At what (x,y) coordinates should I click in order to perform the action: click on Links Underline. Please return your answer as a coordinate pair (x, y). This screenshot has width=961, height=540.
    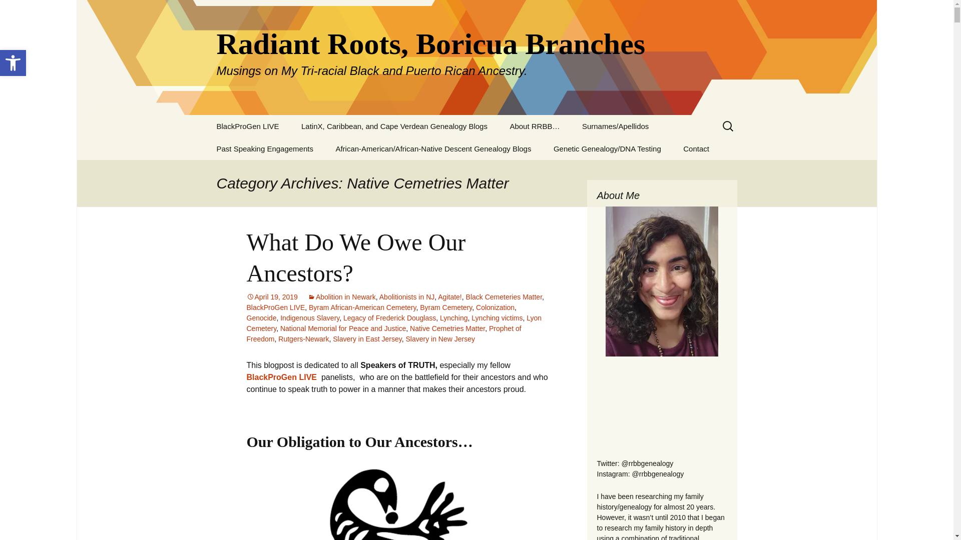
    Looking at the image, I should click on (389, 317).